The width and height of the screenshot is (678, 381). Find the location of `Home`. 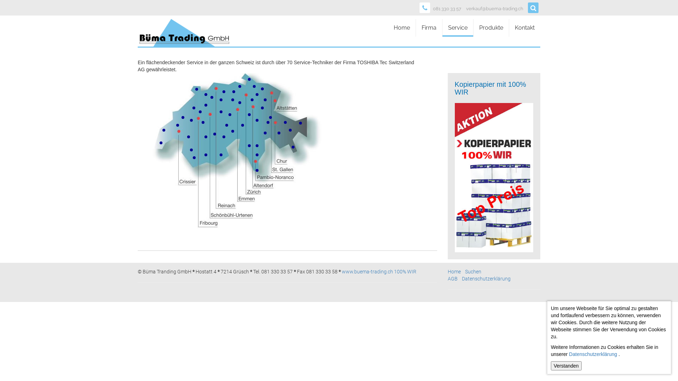

Home is located at coordinates (402, 28).